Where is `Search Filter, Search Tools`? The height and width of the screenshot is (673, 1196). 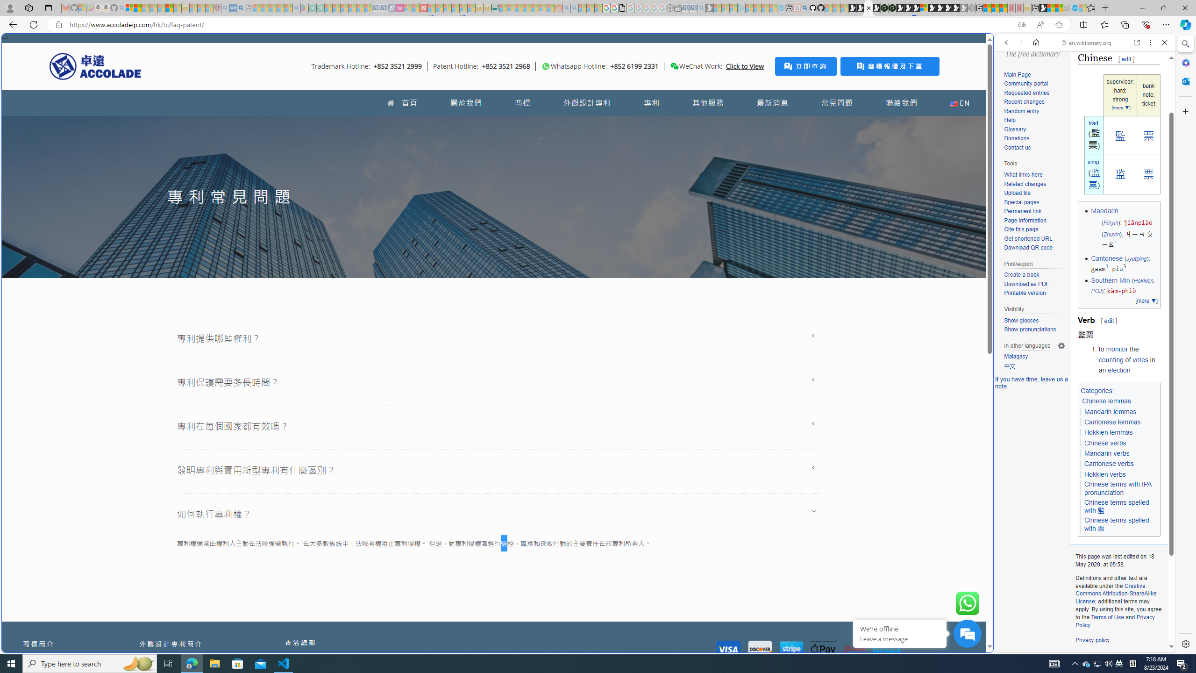 Search Filter, Search Tools is located at coordinates (1109, 107).